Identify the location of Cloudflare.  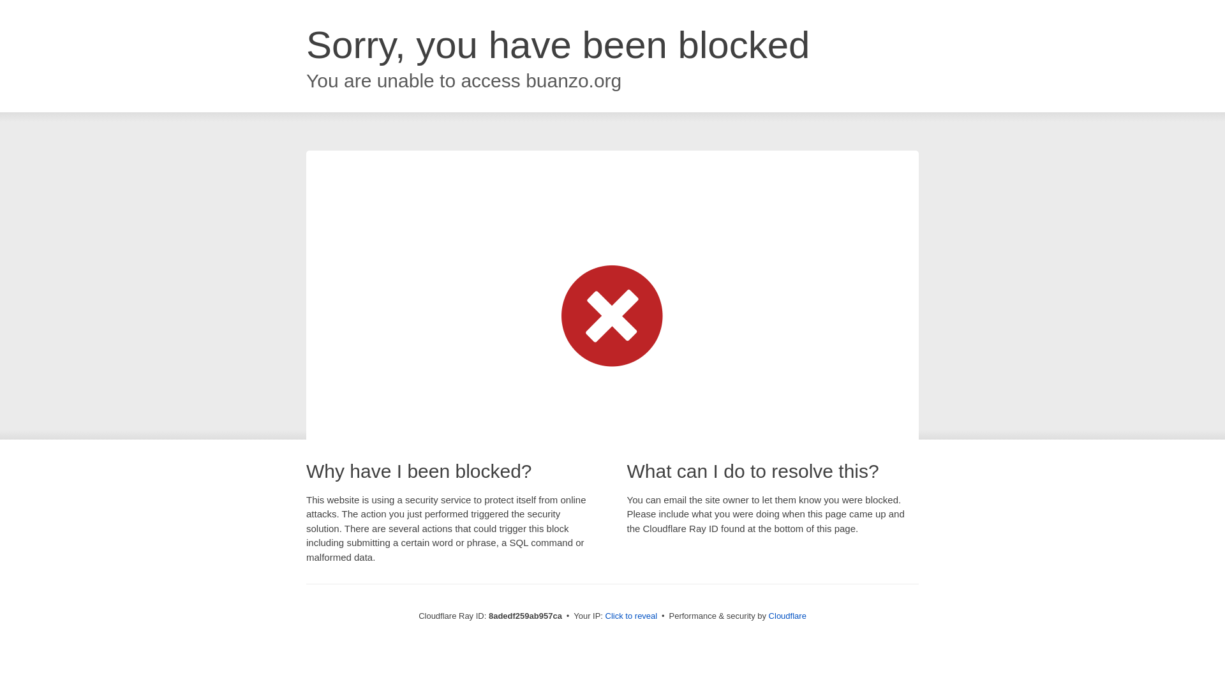
(787, 616).